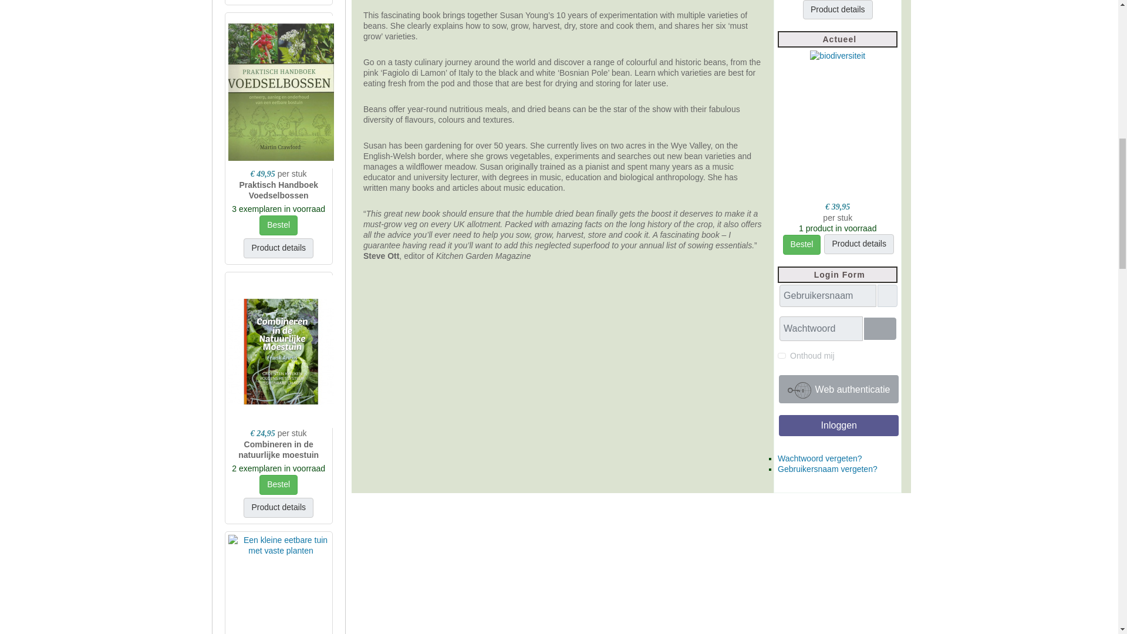  I want to click on Gebruikersnaam, so click(888, 295).